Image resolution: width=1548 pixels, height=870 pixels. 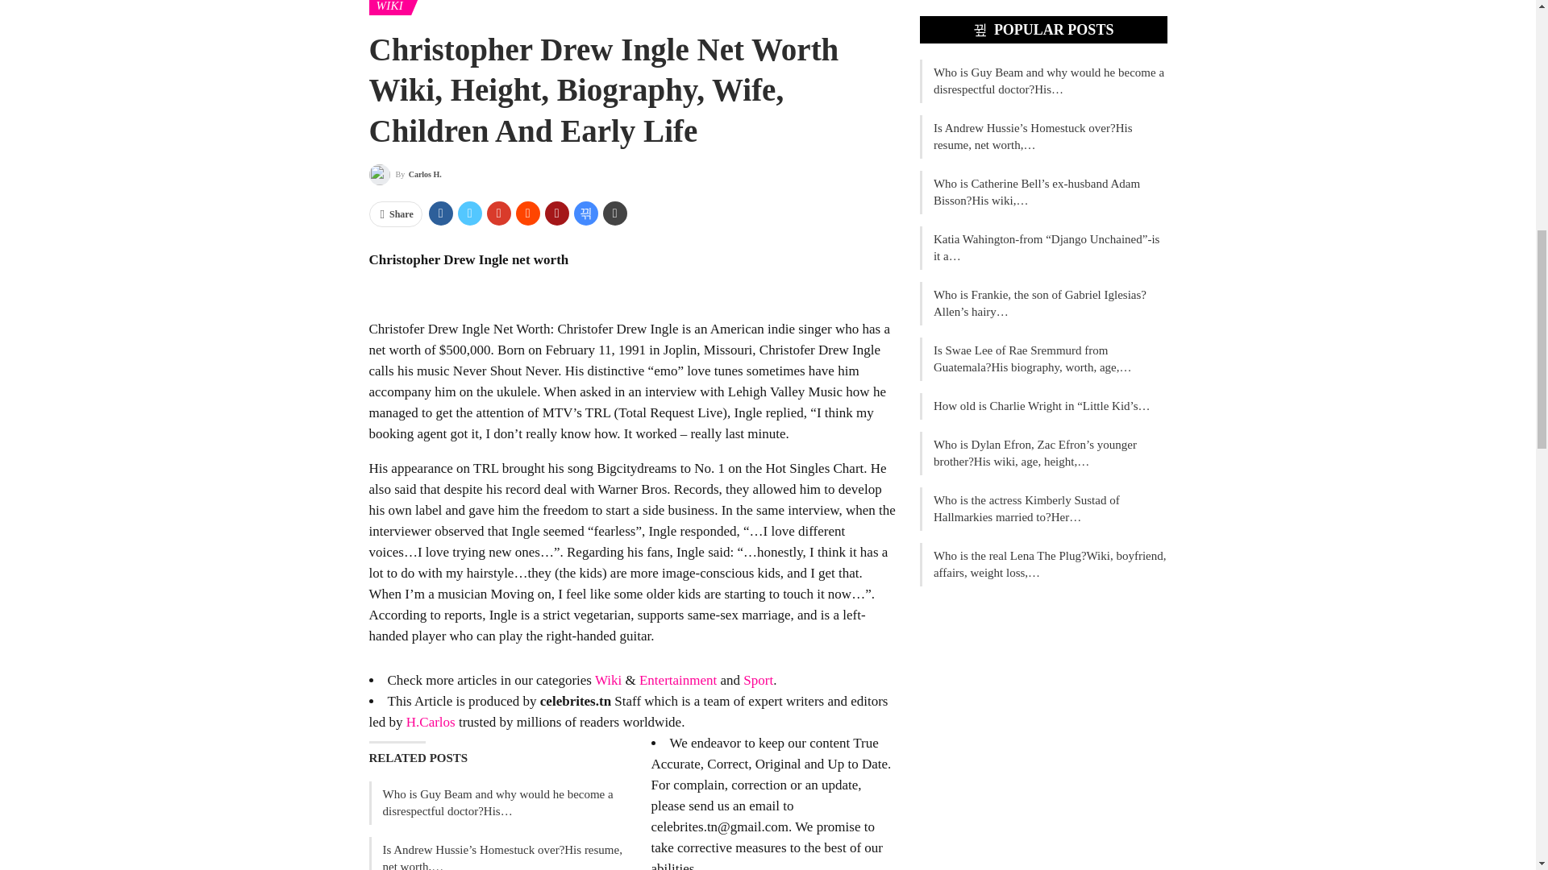 I want to click on WIKI, so click(x=389, y=8).